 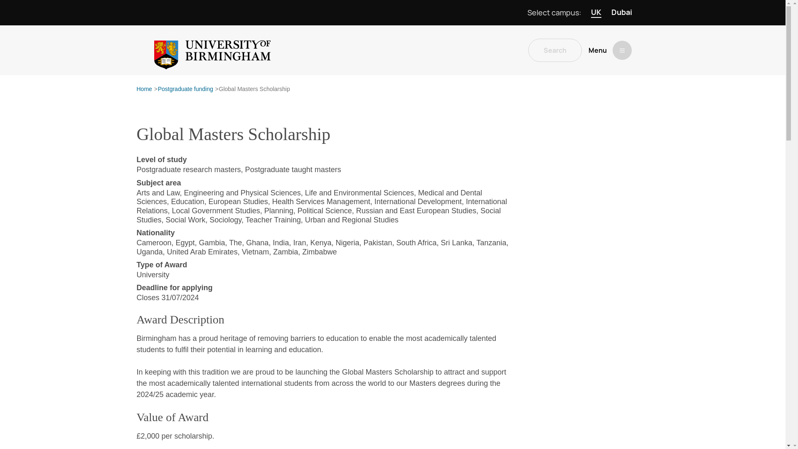 What do you see at coordinates (555, 50) in the screenshot?
I see `Search` at bounding box center [555, 50].